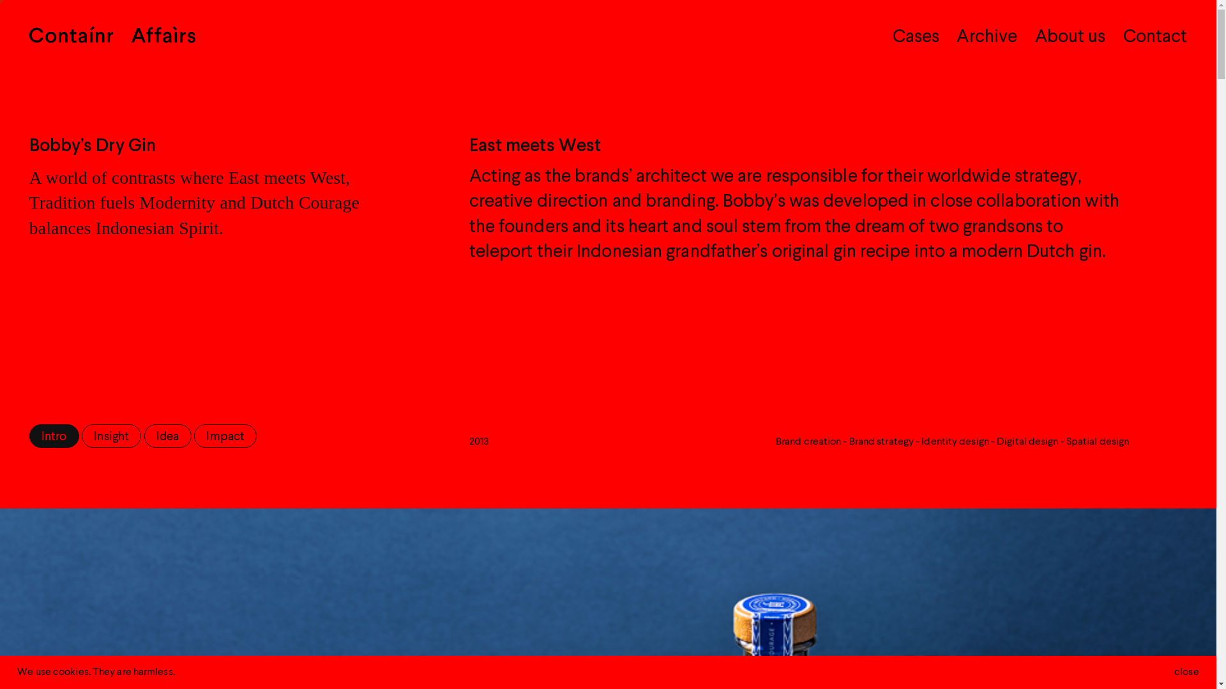 The height and width of the screenshot is (689, 1226). What do you see at coordinates (1186, 672) in the screenshot?
I see `close` at bounding box center [1186, 672].